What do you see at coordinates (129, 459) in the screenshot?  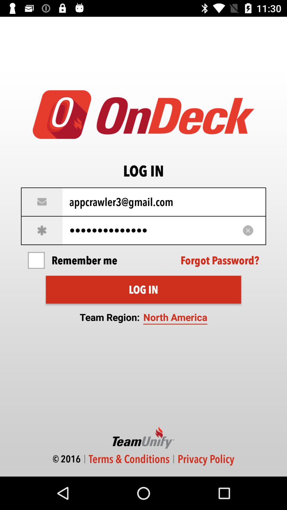 I see `turn on terms & conditions` at bounding box center [129, 459].